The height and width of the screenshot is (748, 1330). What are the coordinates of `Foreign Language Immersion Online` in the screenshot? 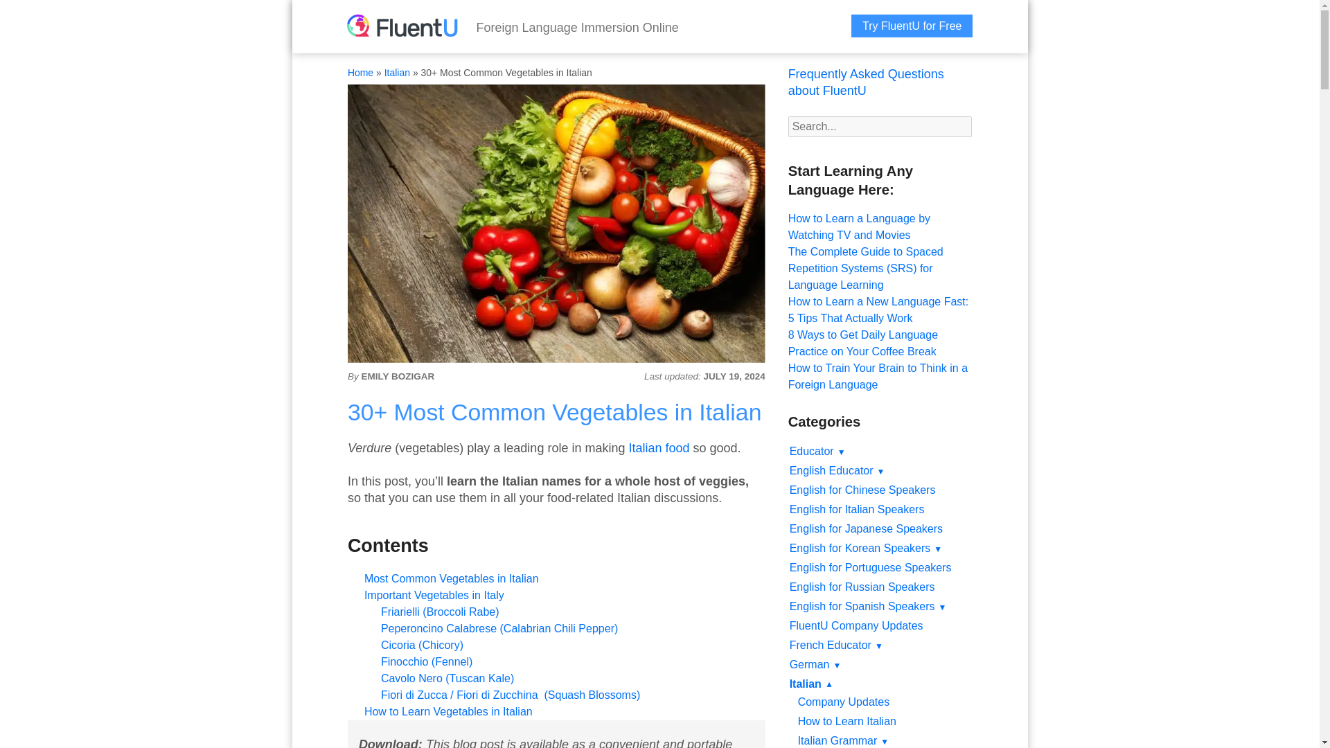 It's located at (577, 28).